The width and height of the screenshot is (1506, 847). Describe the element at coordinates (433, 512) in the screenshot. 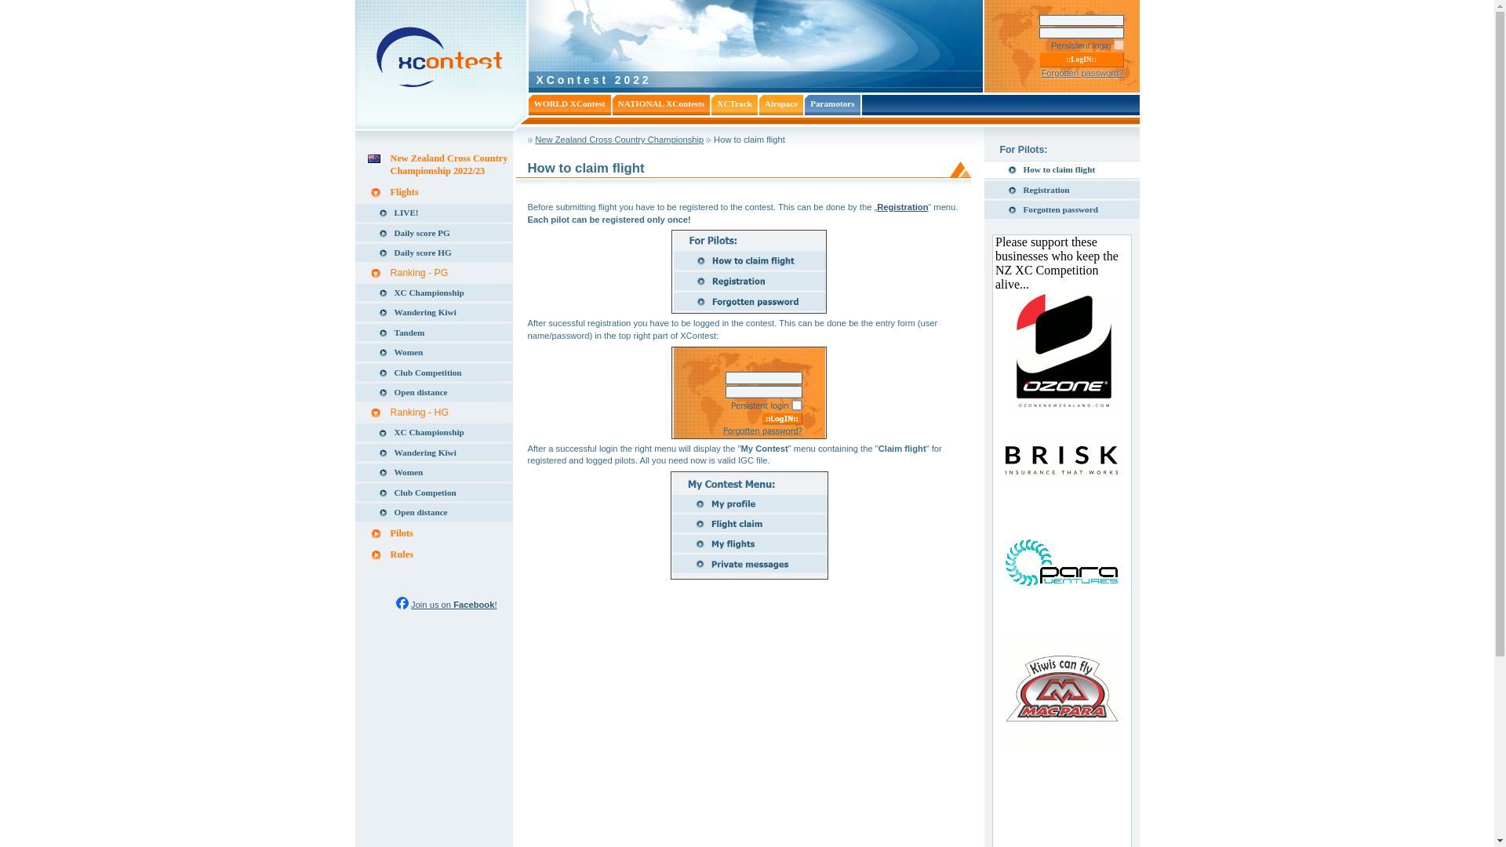

I see `Open distance` at that location.